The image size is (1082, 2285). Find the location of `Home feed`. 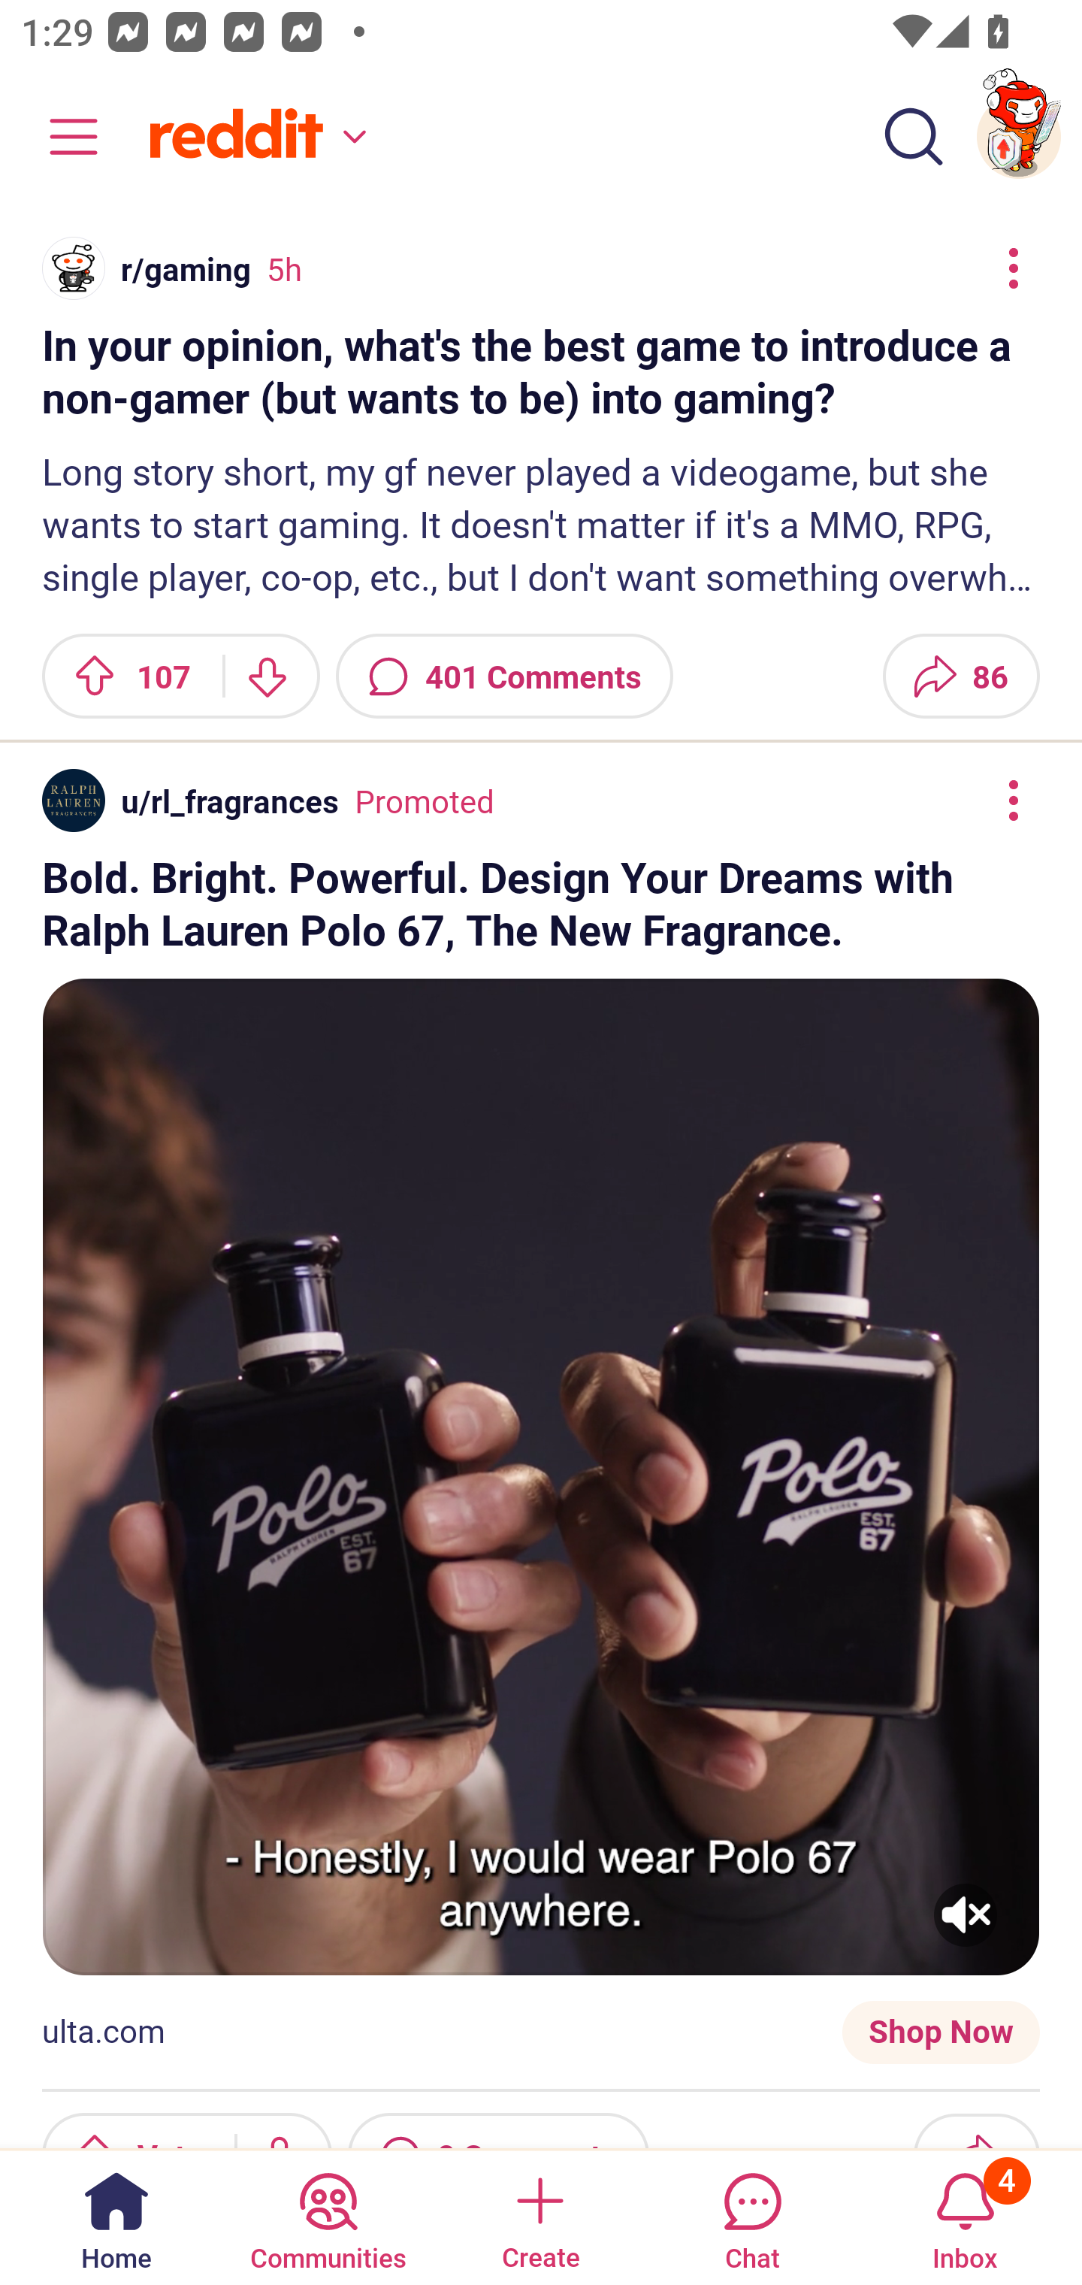

Home feed is located at coordinates (253, 137).